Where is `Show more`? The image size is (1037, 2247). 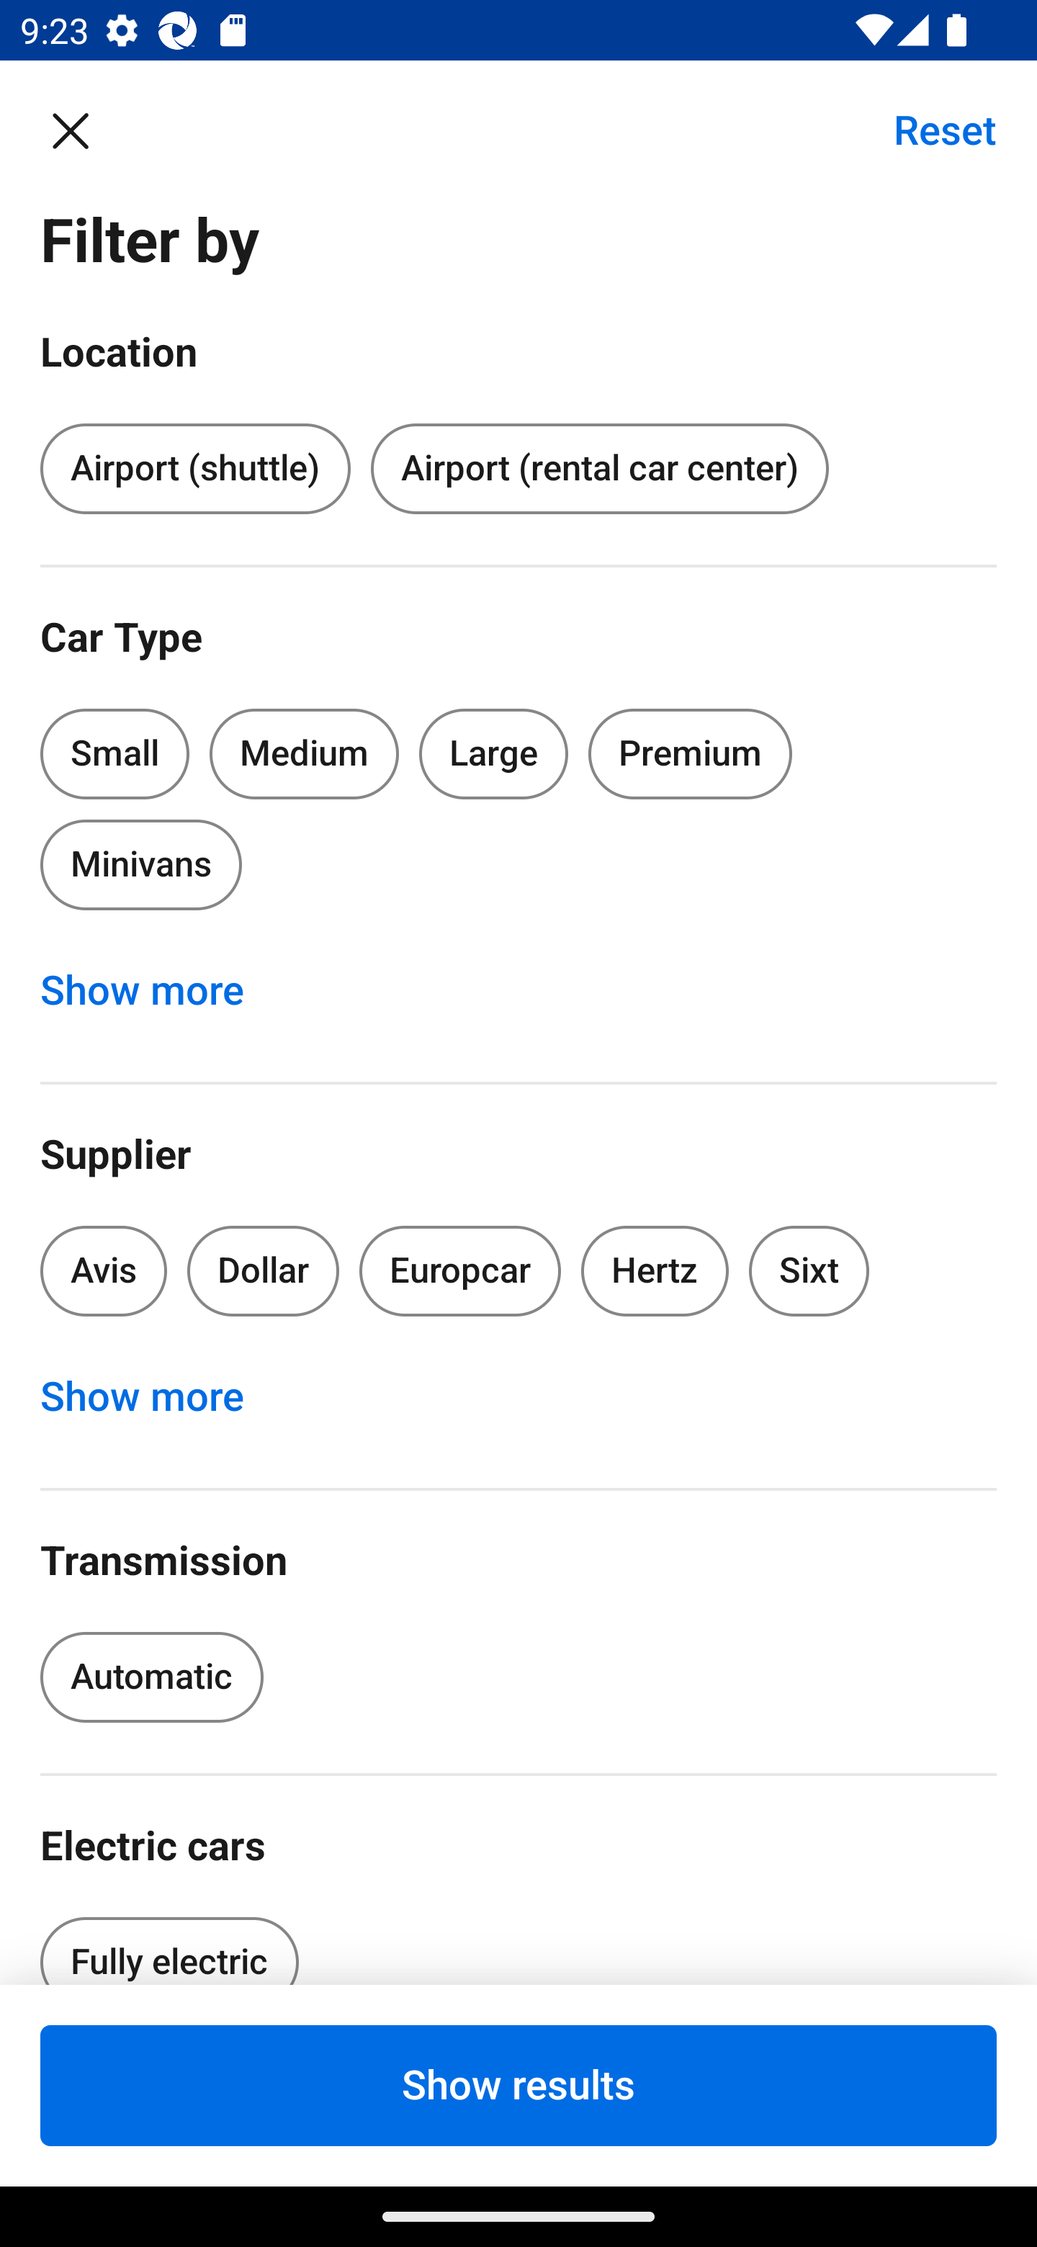 Show more is located at coordinates (157, 1397).